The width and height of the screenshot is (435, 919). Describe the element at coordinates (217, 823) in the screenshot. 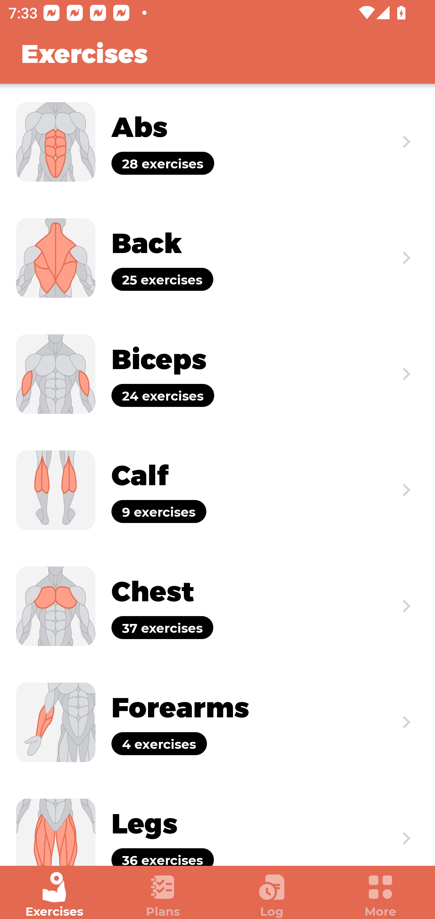

I see `Exercise Legs 36 exercises` at that location.